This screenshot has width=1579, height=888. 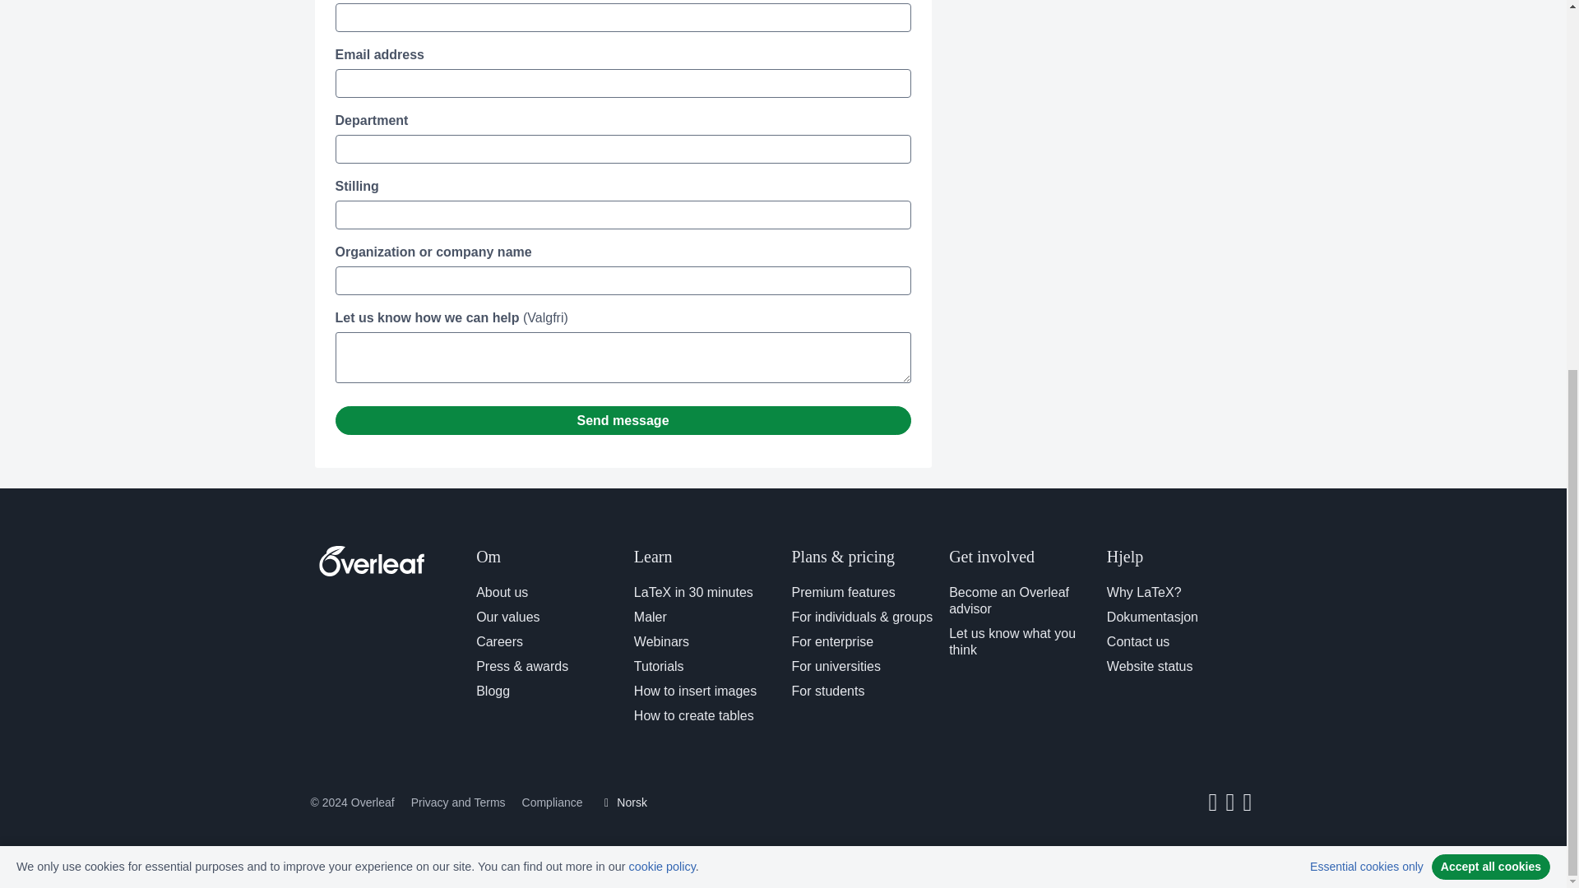 What do you see at coordinates (835, 666) in the screenshot?
I see `For universities` at bounding box center [835, 666].